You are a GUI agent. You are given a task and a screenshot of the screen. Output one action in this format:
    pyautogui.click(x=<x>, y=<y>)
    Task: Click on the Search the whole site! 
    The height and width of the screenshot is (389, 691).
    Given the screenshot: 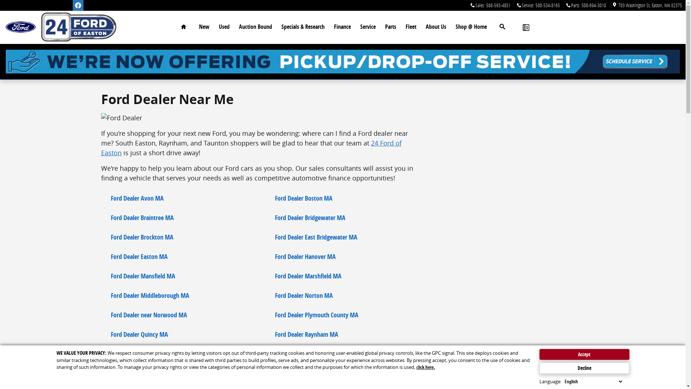 What is the action you would take?
    pyautogui.click(x=502, y=27)
    